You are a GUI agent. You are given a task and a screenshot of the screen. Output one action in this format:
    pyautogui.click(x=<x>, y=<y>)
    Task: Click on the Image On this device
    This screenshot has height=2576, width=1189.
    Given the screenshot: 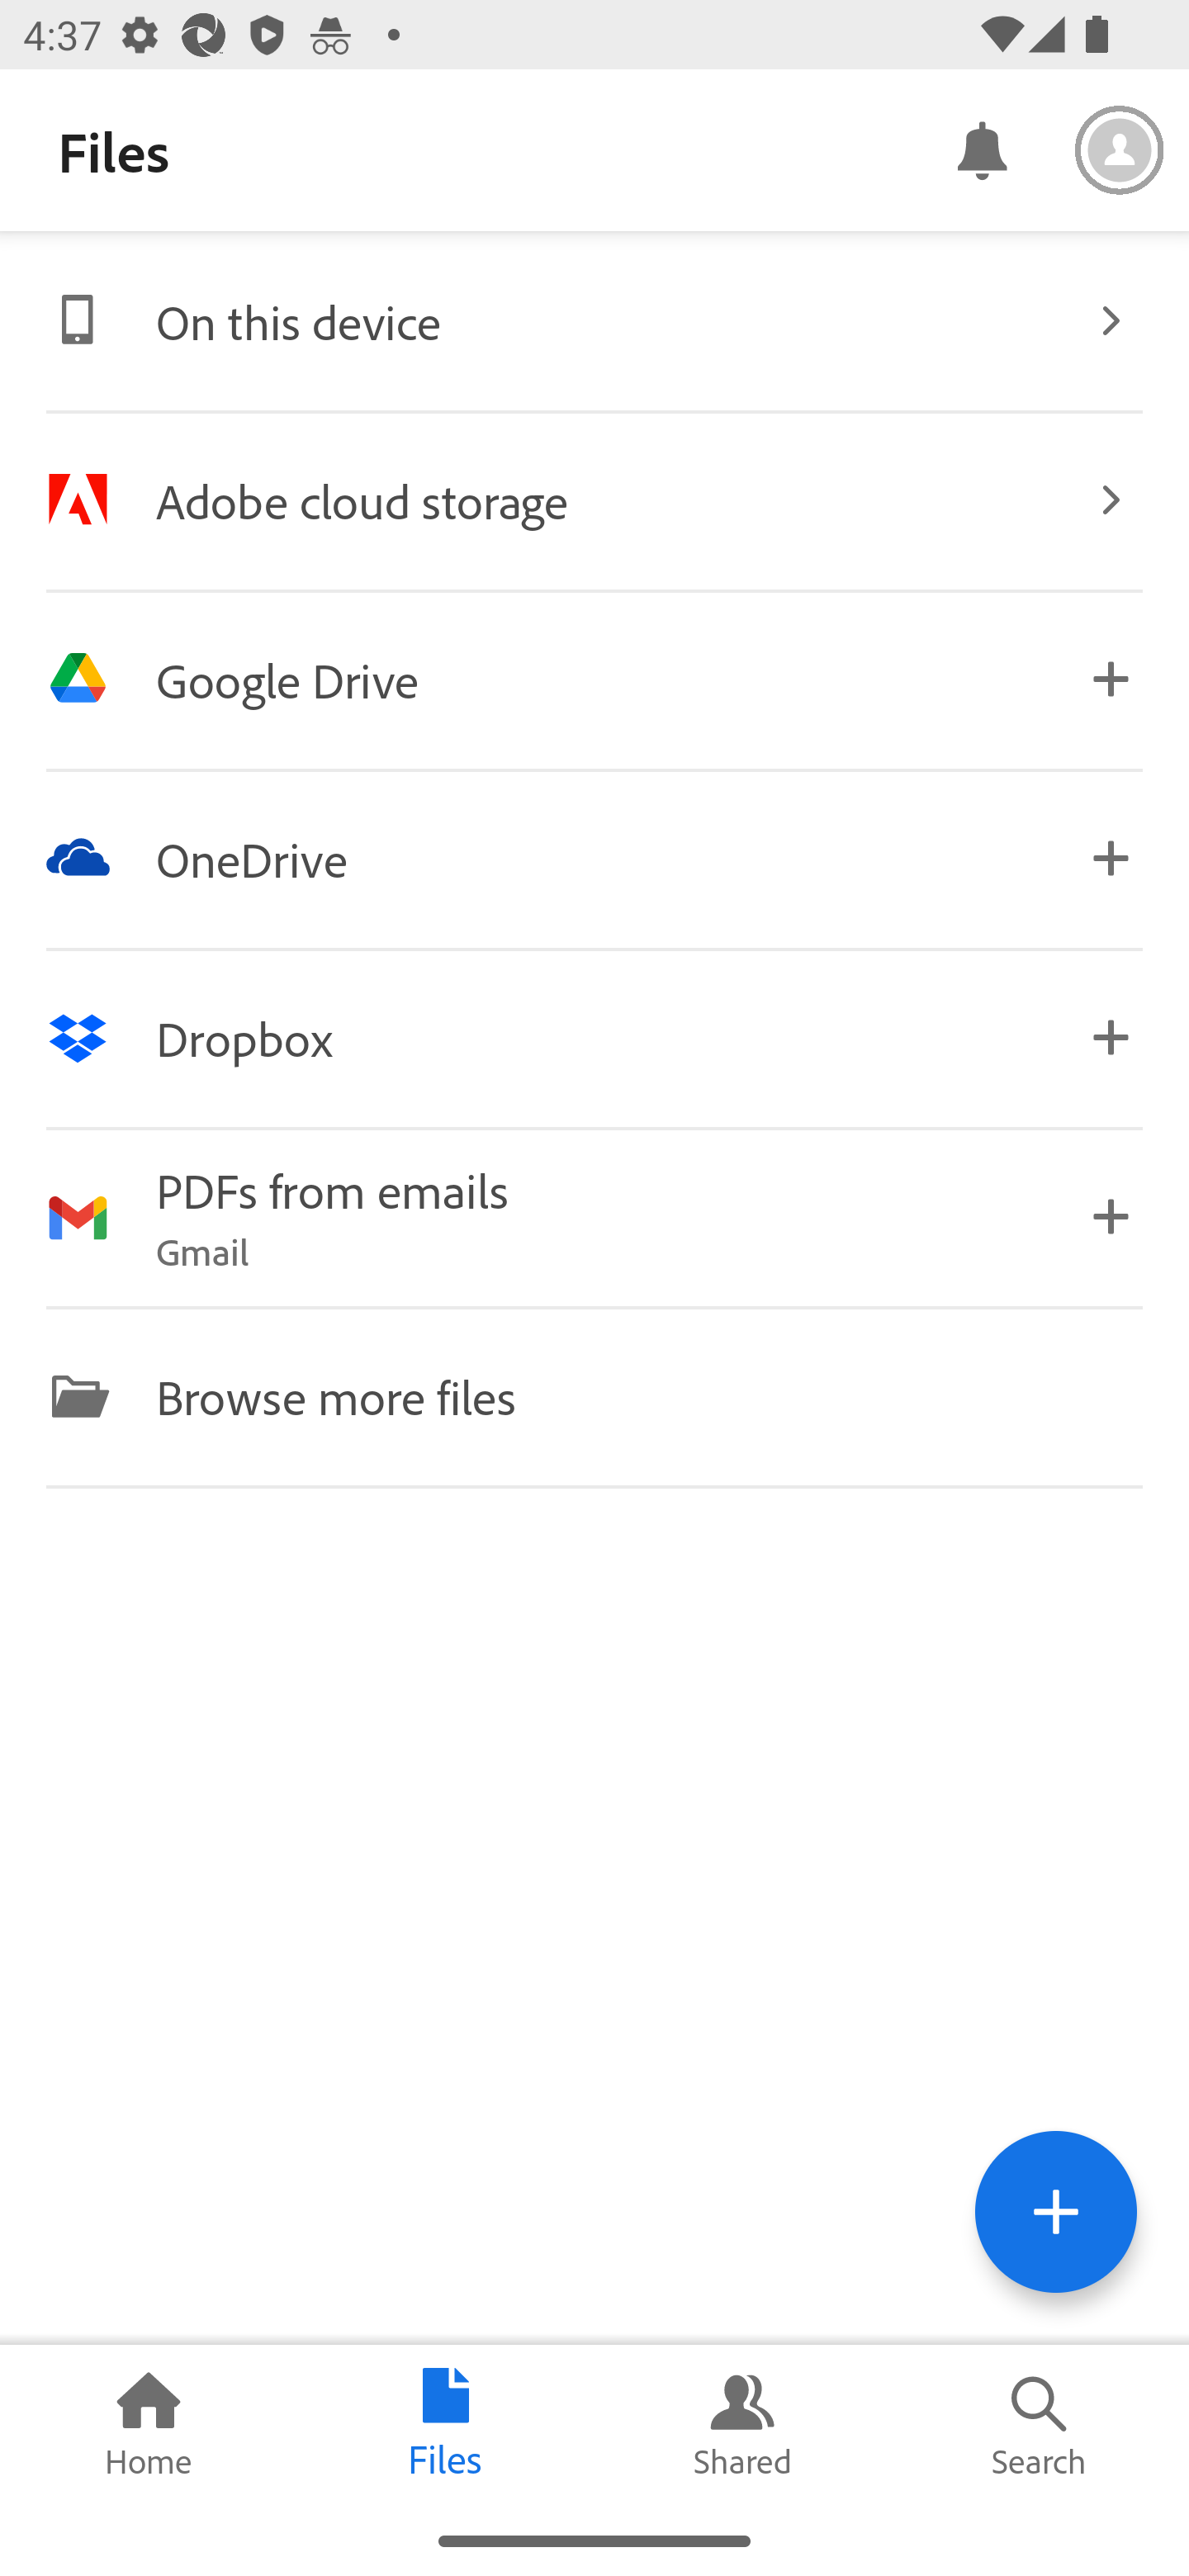 What is the action you would take?
    pyautogui.click(x=594, y=320)
    